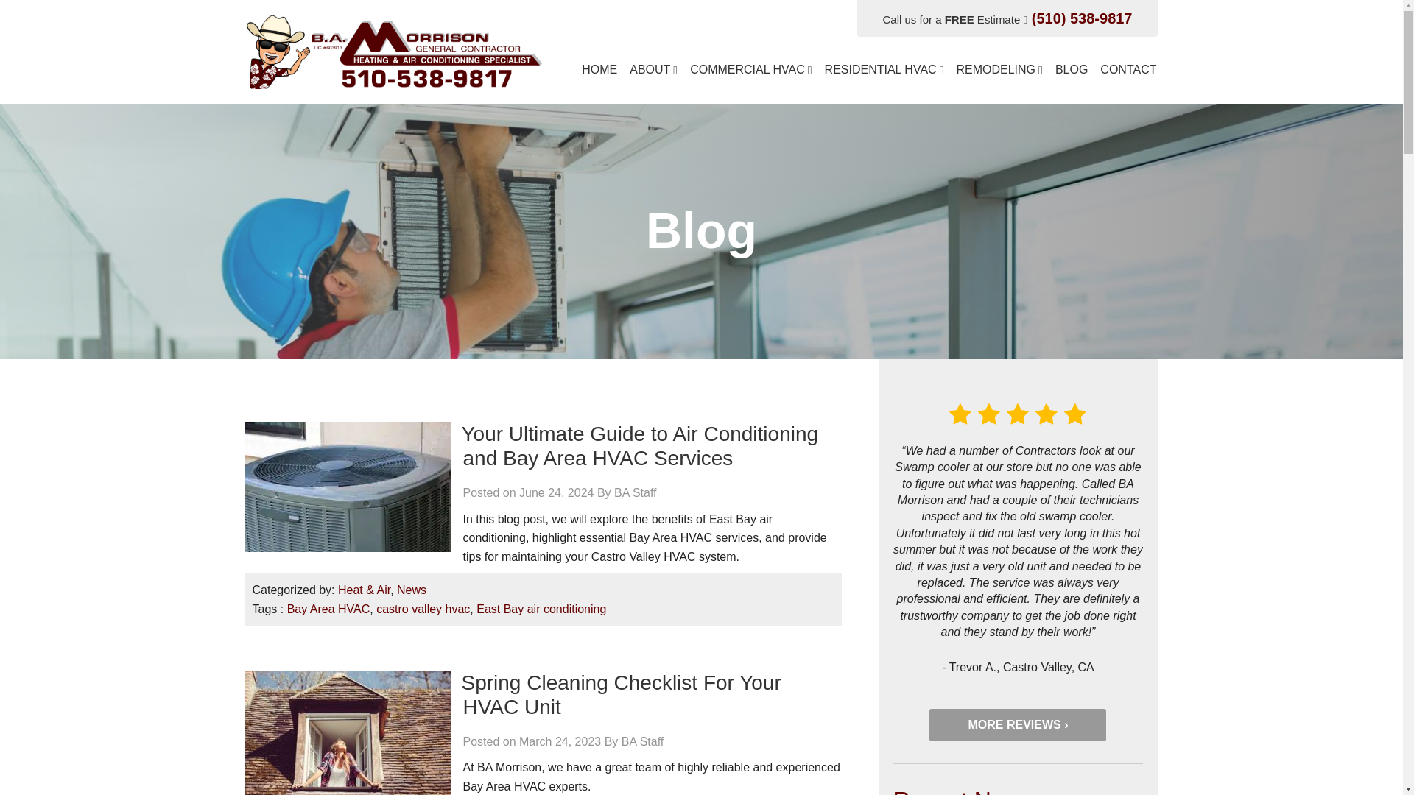 The height and width of the screenshot is (795, 1414). Describe the element at coordinates (887, 78) in the screenshot. I see `RESIDENTIAL HVAC` at that location.